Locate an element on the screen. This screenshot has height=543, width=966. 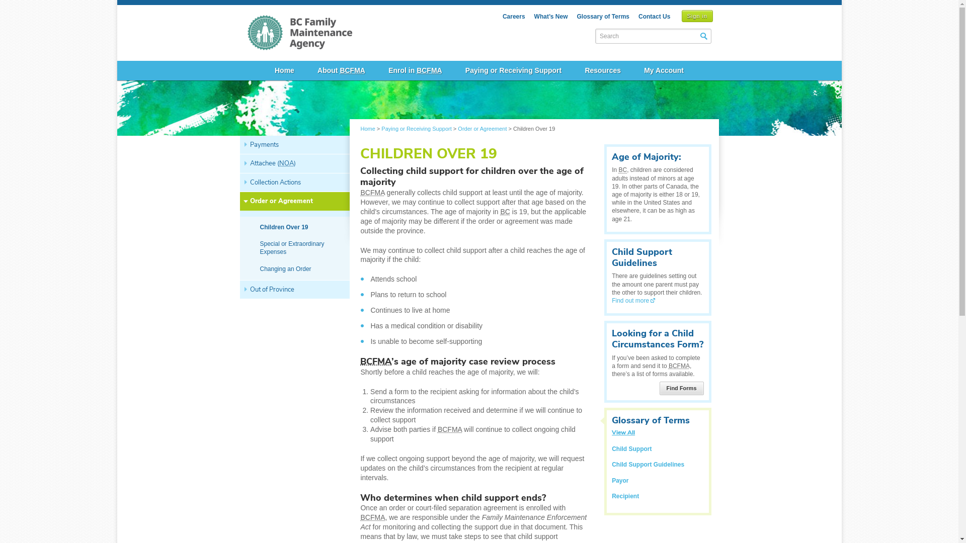
Child Support Guidelines is located at coordinates (648, 465).